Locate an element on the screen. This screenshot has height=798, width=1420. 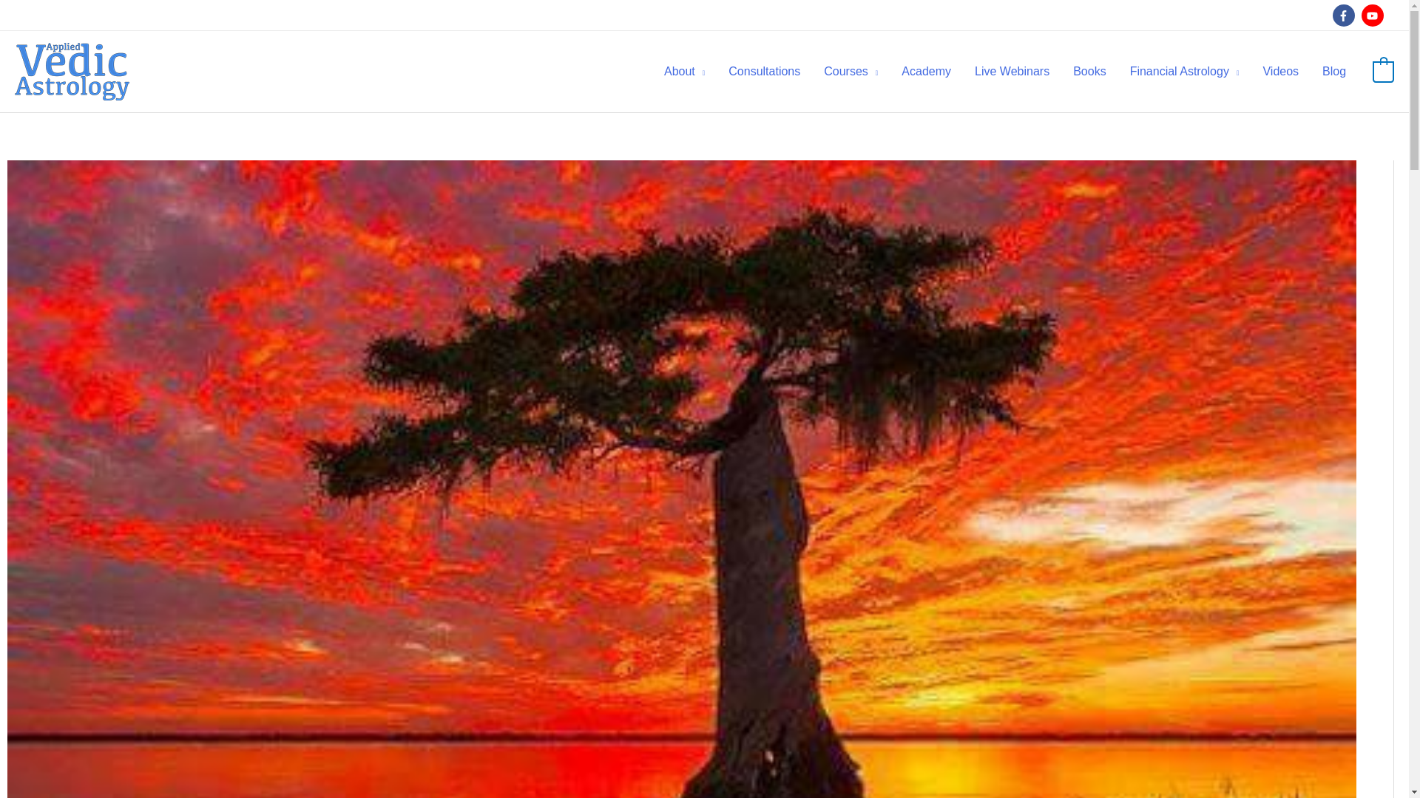
Live Webinars is located at coordinates (1012, 71).